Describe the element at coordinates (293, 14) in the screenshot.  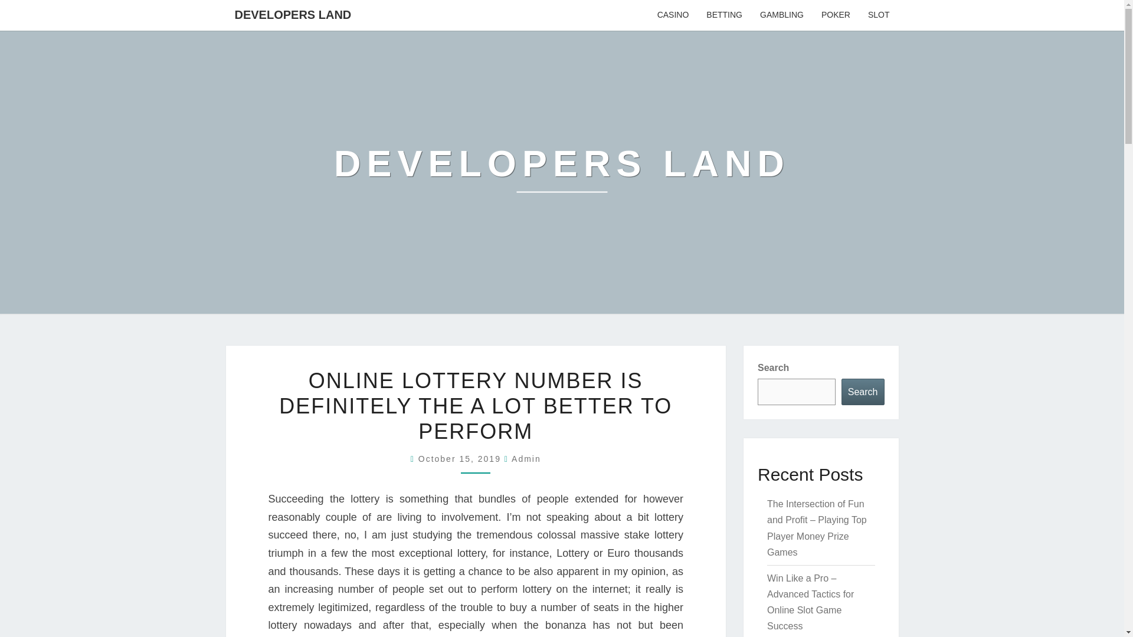
I see `DEVELOPERS LAND` at that location.